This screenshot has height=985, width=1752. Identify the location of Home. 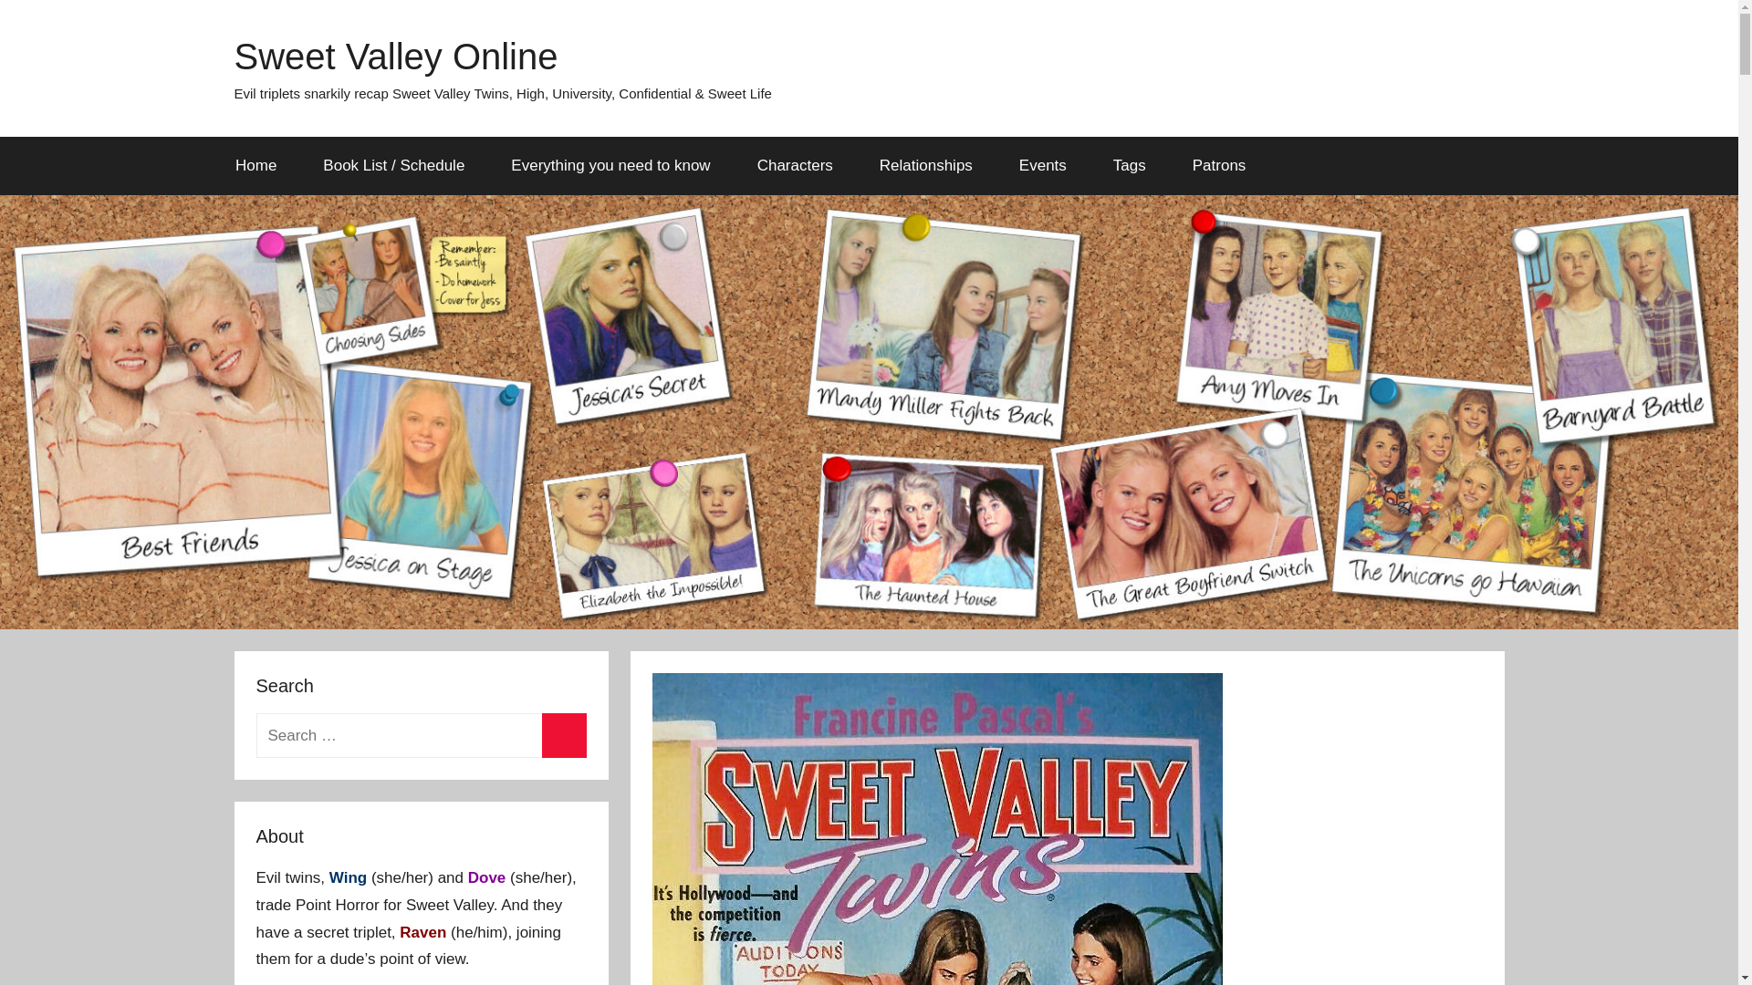
(255, 166).